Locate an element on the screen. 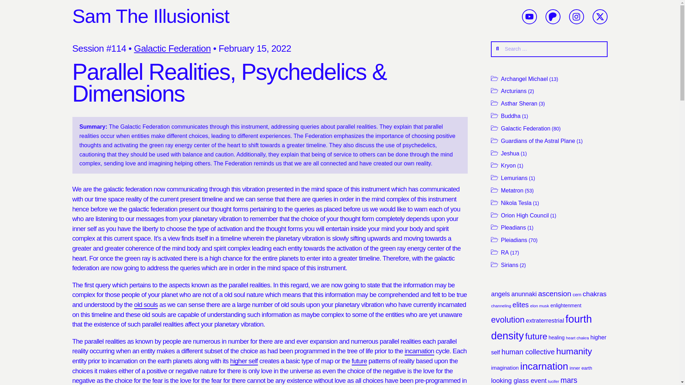 The width and height of the screenshot is (685, 385). Galactic Federation is located at coordinates (526, 128).